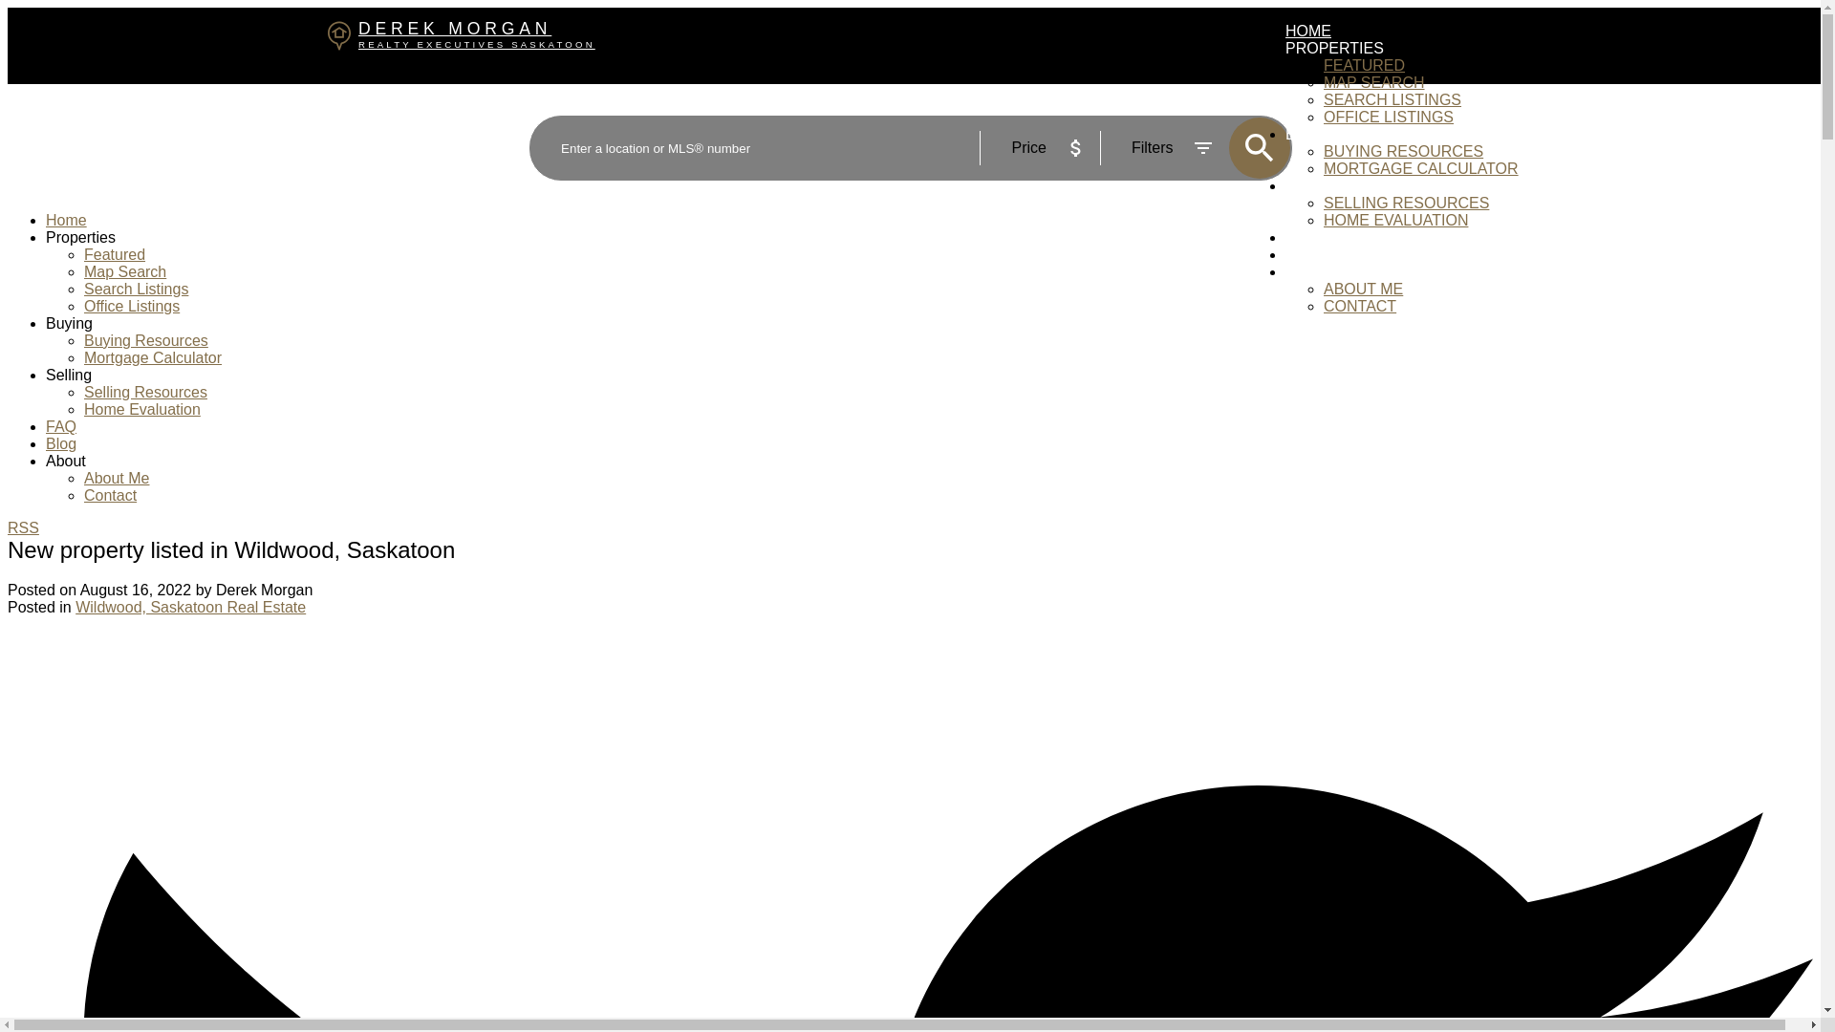 This screenshot has width=1835, height=1032. What do you see at coordinates (61, 426) in the screenshot?
I see `FAQ` at bounding box center [61, 426].